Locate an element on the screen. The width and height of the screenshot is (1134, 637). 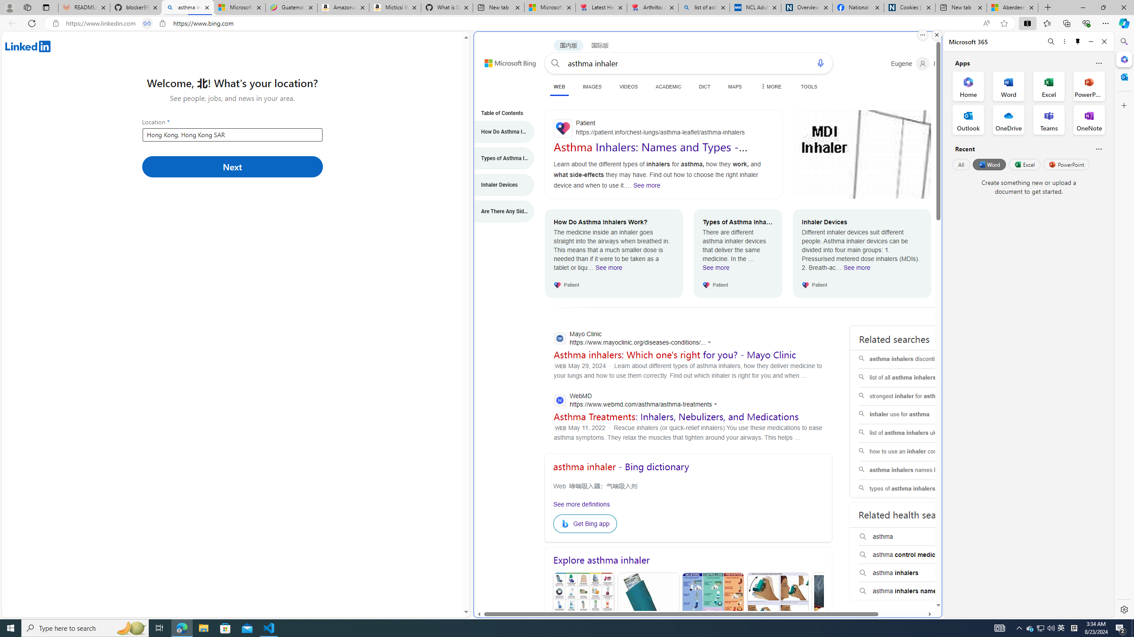
list of asthma inhalers uk is located at coordinates (915, 433).